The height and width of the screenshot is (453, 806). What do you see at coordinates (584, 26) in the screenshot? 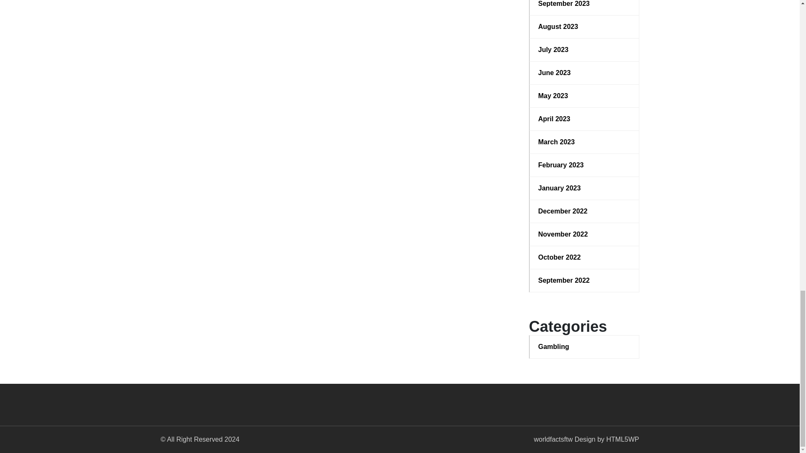
I see `August 2023` at bounding box center [584, 26].